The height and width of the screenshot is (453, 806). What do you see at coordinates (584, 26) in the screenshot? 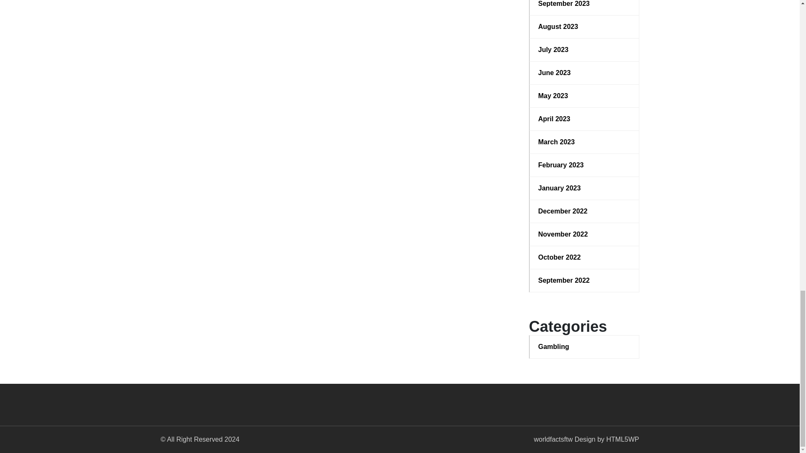
I see `August 2023` at bounding box center [584, 26].